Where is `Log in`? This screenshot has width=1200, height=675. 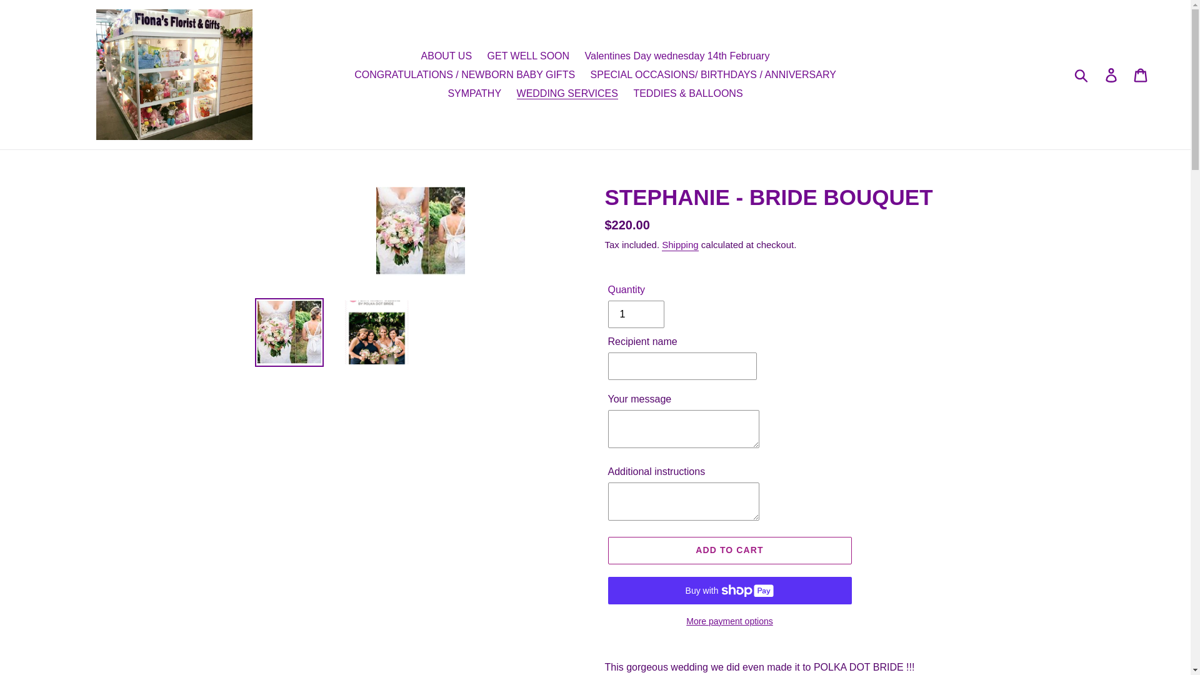
Log in is located at coordinates (1112, 74).